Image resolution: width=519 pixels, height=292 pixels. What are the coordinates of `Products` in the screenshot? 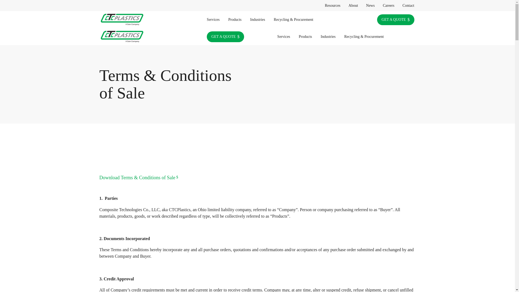 It's located at (235, 19).